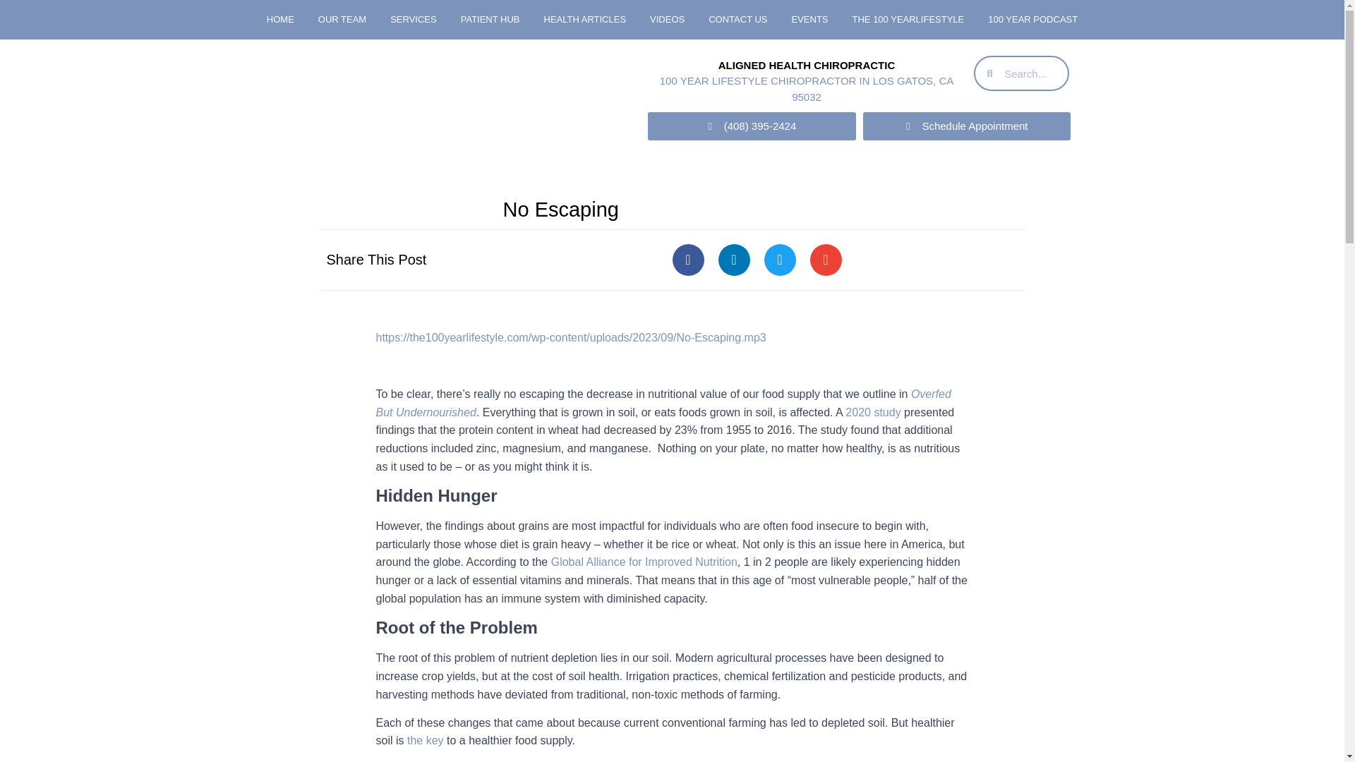 This screenshot has width=1355, height=762. What do you see at coordinates (342, 20) in the screenshot?
I see `OUR TEAM` at bounding box center [342, 20].